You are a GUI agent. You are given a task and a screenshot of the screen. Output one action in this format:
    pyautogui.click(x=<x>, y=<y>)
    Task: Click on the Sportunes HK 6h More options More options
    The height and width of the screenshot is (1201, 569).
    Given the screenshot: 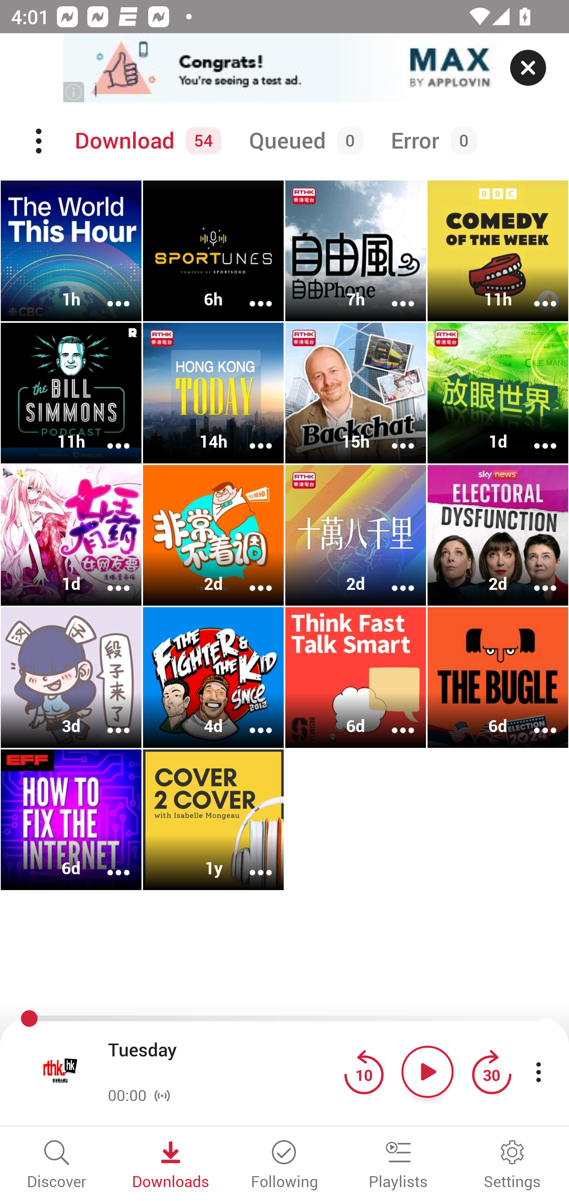 What is the action you would take?
    pyautogui.click(x=213, y=251)
    